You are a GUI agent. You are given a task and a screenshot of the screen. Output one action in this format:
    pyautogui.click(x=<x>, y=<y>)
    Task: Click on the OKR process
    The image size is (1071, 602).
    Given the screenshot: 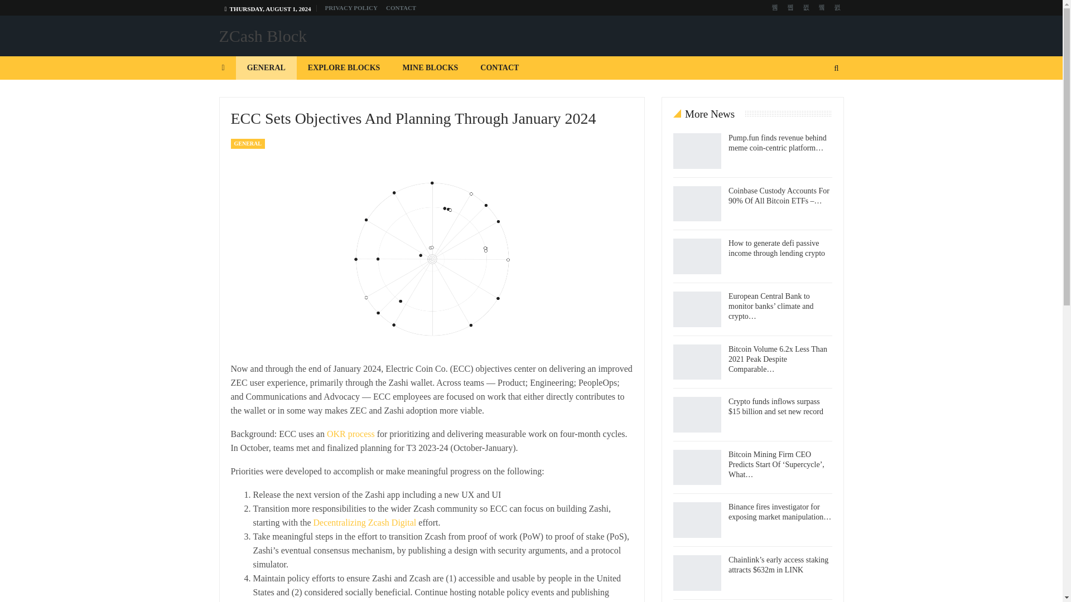 What is the action you would take?
    pyautogui.click(x=350, y=434)
    